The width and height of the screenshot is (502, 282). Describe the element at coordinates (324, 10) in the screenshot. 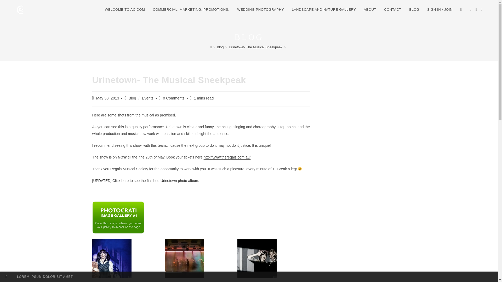

I see `LANDSCAPE AND NATURE GALLERY` at that location.